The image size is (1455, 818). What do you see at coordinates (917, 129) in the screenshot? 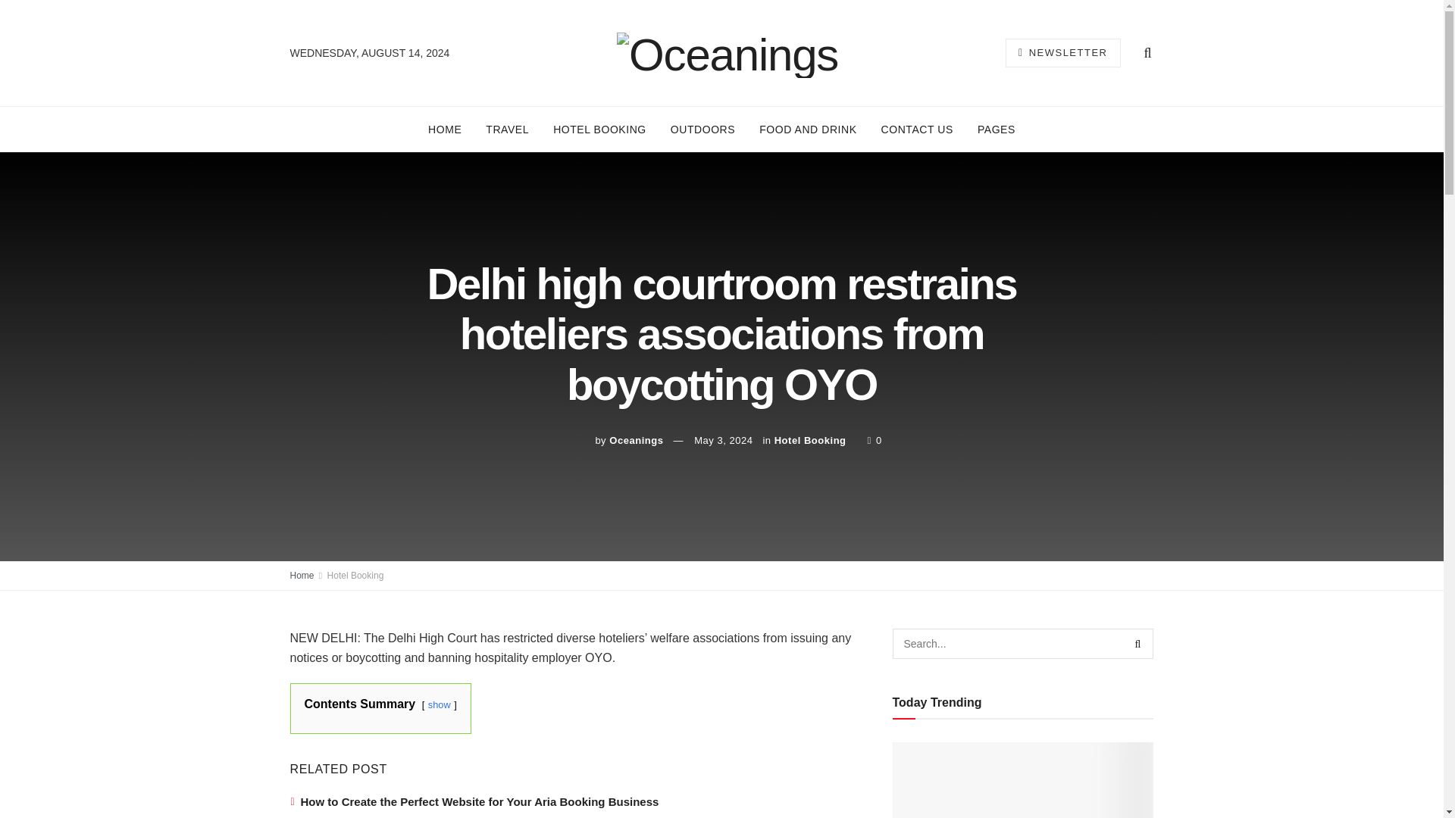
I see `CONTACT US` at bounding box center [917, 129].